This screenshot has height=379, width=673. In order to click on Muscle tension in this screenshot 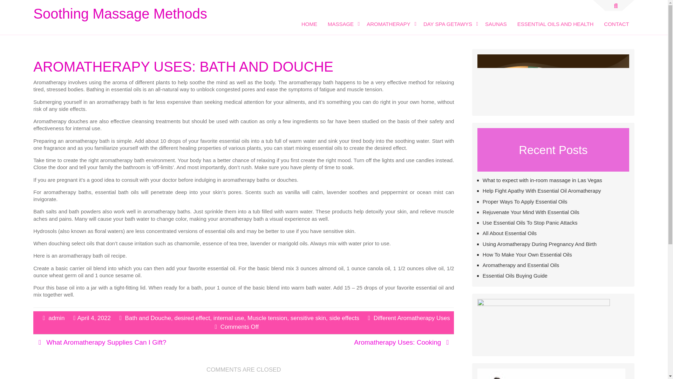, I will do `click(267, 318)`.